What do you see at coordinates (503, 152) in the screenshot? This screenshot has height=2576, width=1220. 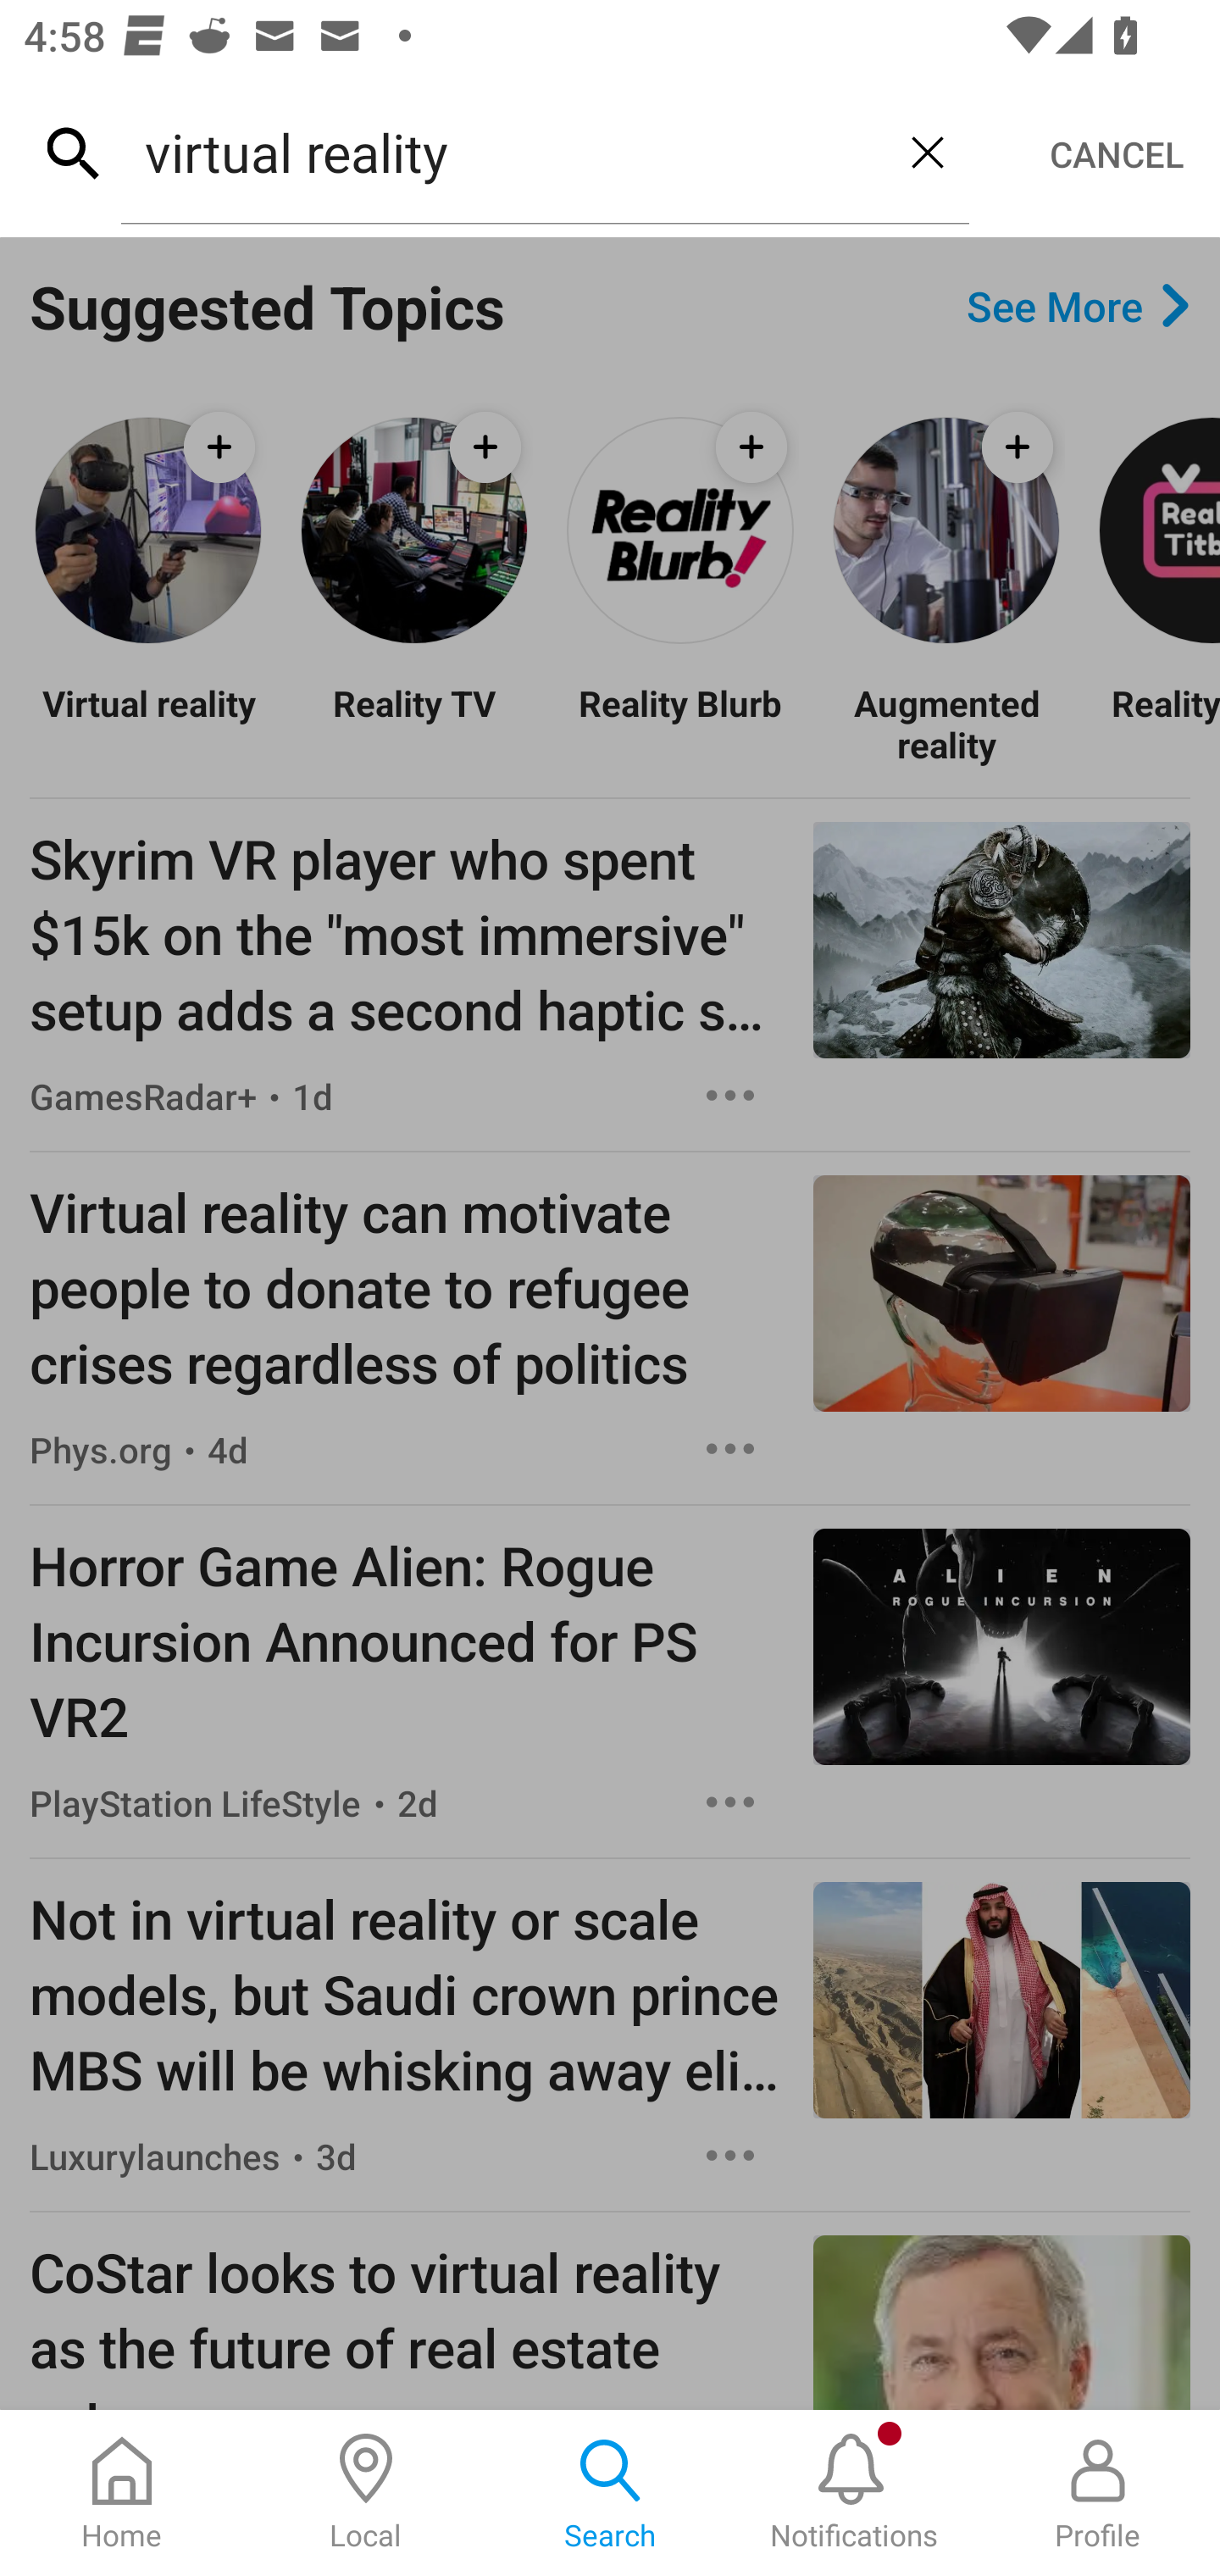 I see `virtual reality` at bounding box center [503, 152].